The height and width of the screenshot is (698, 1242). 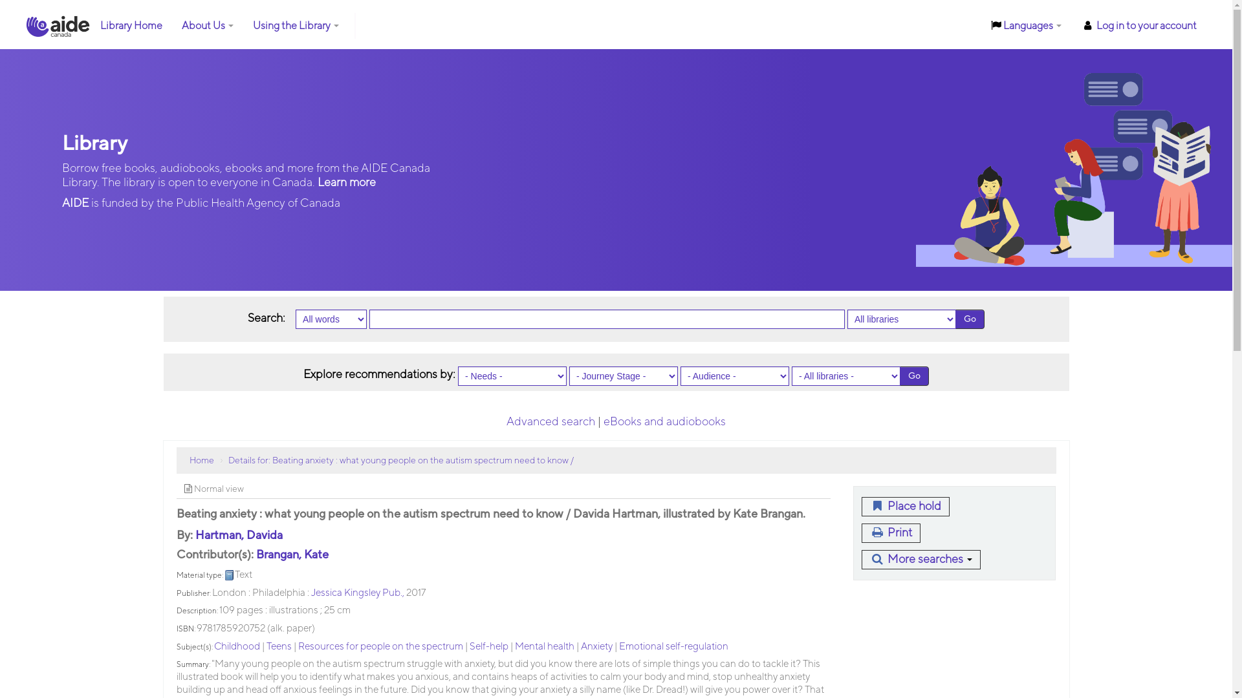 What do you see at coordinates (380, 646) in the screenshot?
I see `Resources for people on the spectrum` at bounding box center [380, 646].